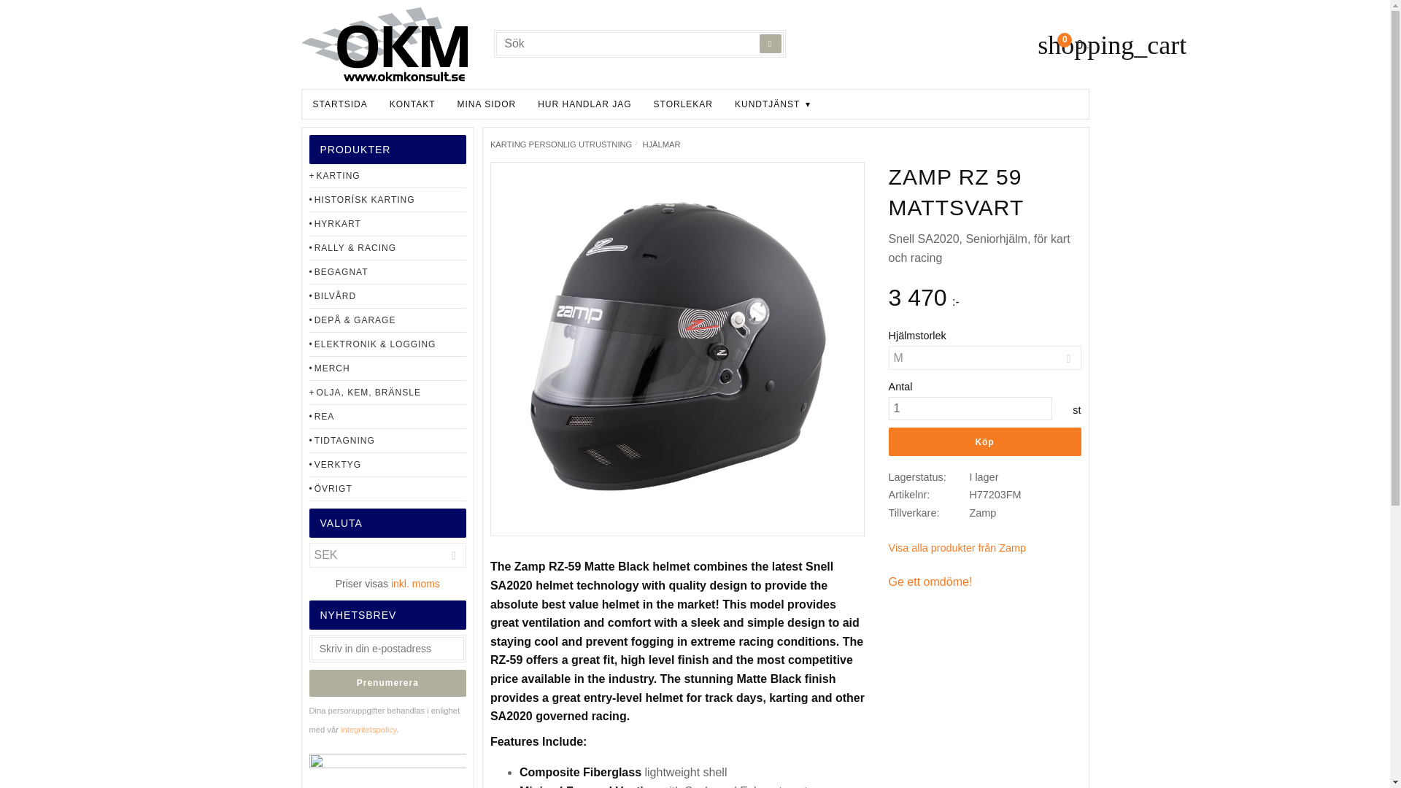  What do you see at coordinates (340, 104) in the screenshot?
I see `STARTSIDA` at bounding box center [340, 104].